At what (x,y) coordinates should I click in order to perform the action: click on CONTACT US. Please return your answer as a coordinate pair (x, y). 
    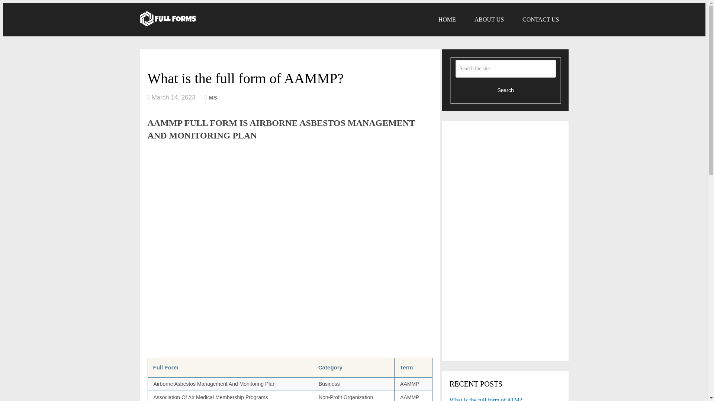
    Looking at the image, I should click on (541, 19).